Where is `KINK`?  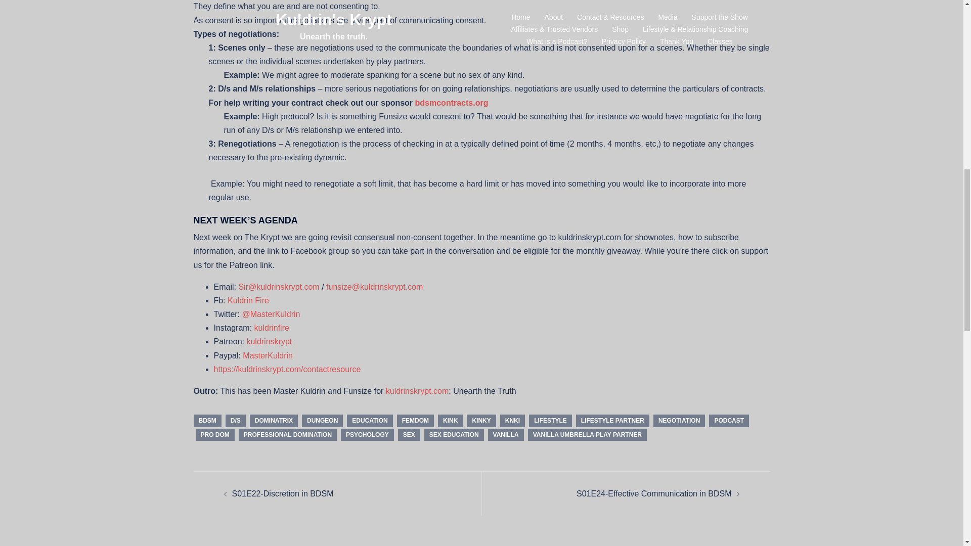 KINK is located at coordinates (450, 420).